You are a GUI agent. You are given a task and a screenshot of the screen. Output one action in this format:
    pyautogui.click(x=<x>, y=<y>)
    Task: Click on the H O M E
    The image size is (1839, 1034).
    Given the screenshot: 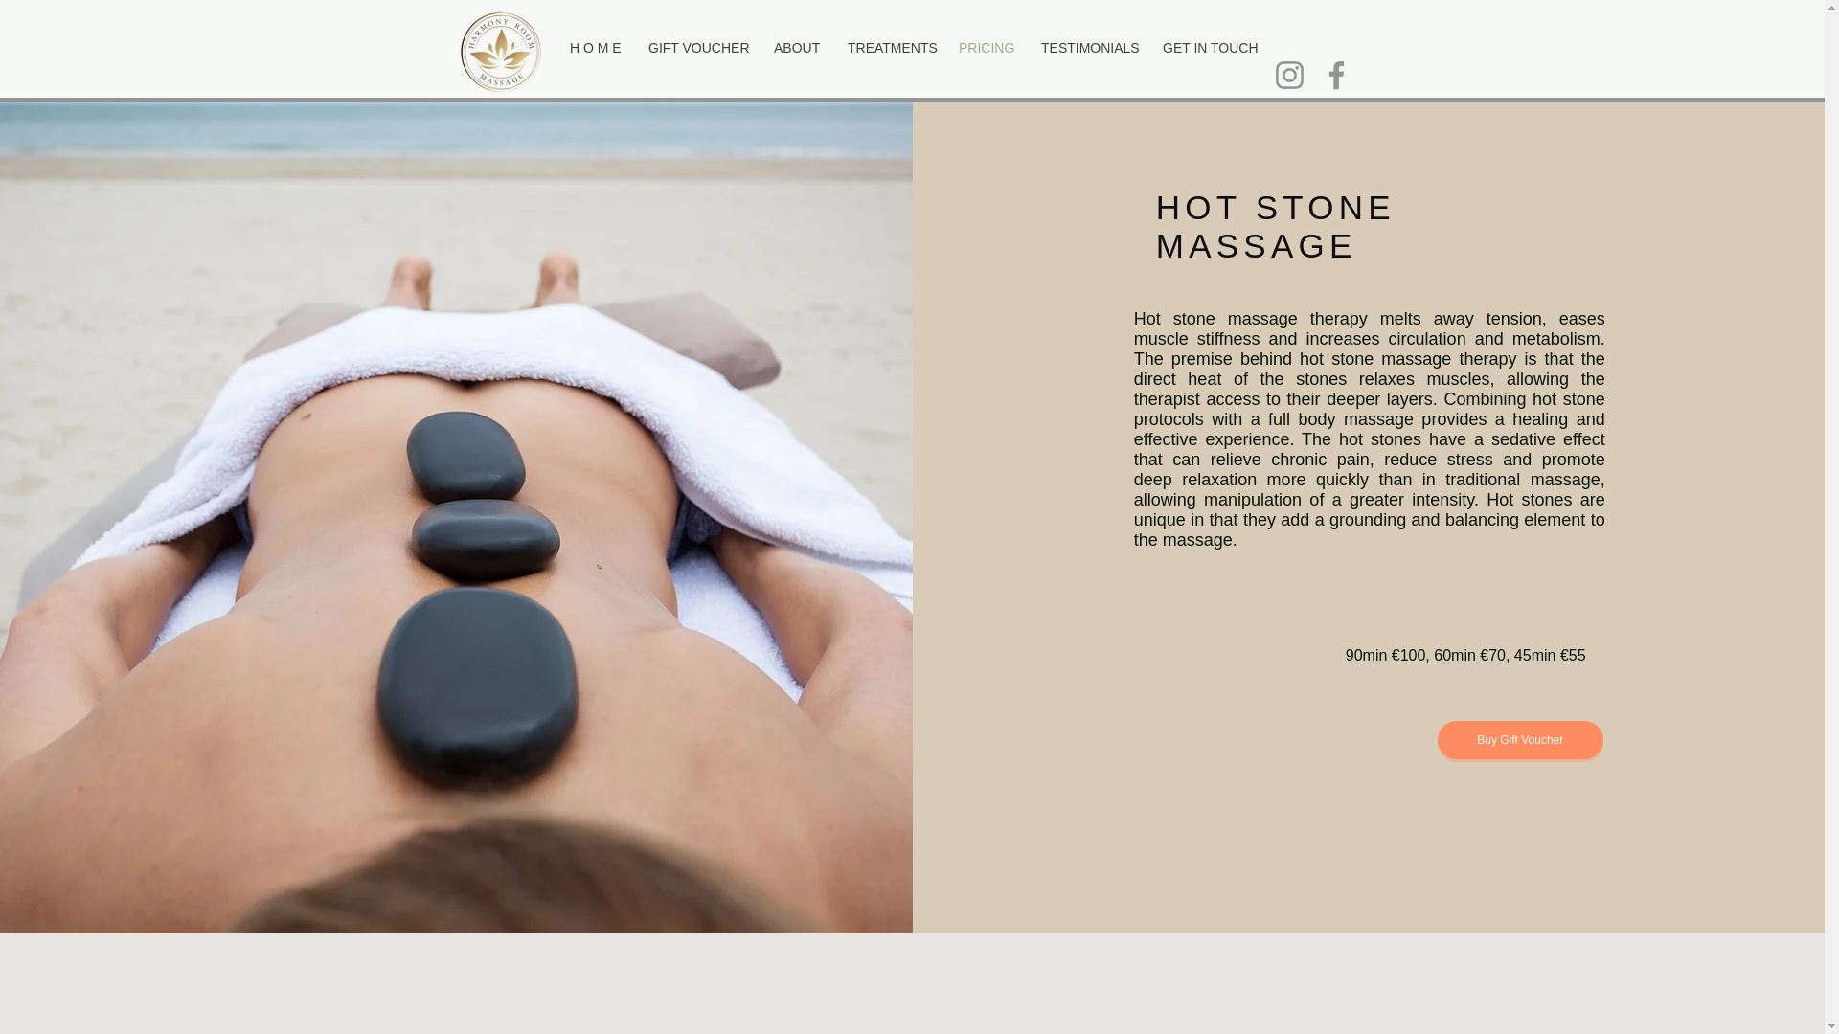 What is the action you would take?
    pyautogui.click(x=594, y=48)
    